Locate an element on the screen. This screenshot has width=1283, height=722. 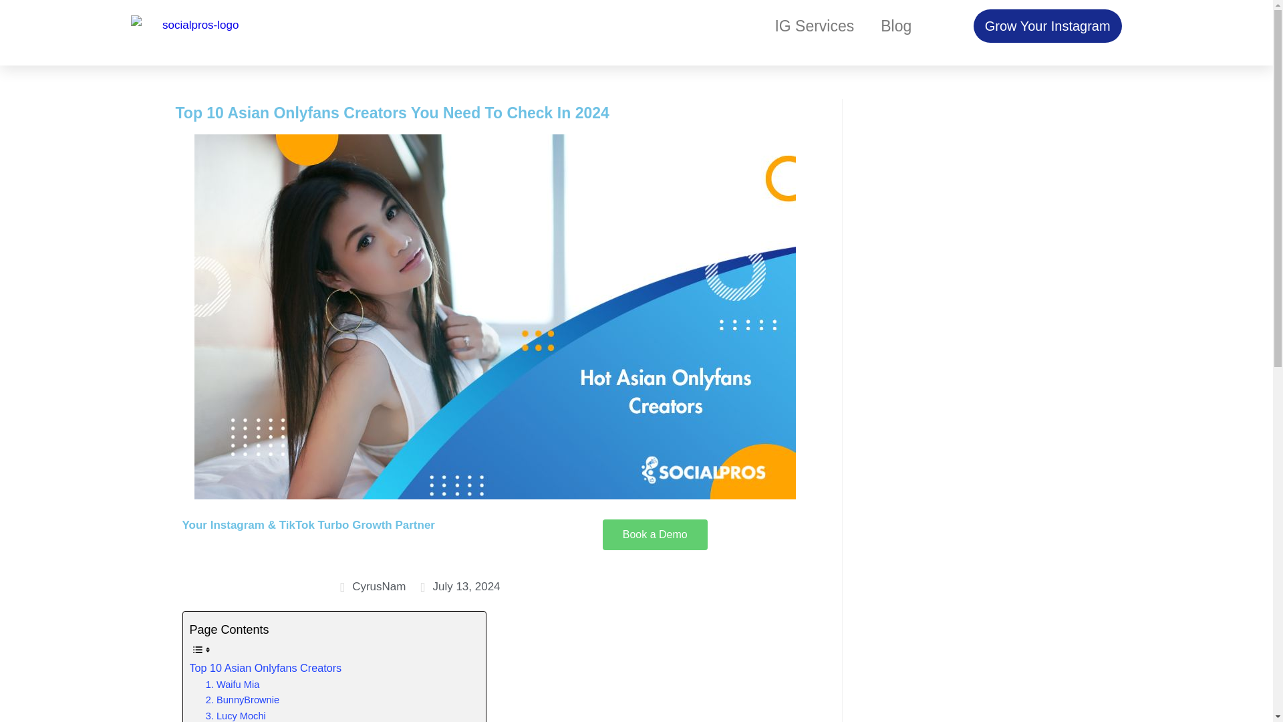
IG Services is located at coordinates (814, 25).